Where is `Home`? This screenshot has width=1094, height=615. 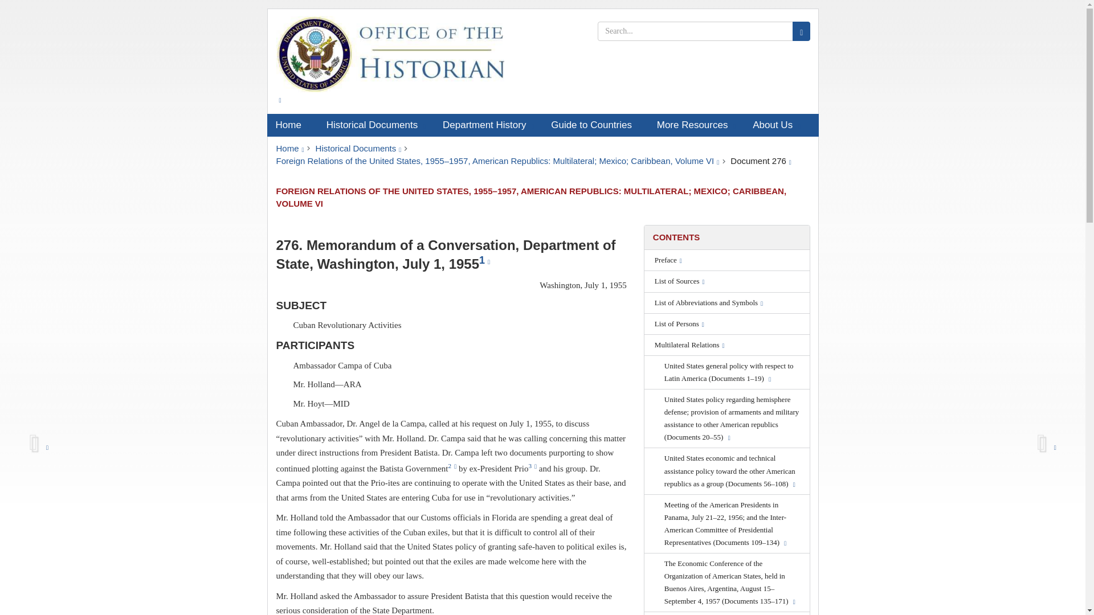
Home is located at coordinates (289, 148).